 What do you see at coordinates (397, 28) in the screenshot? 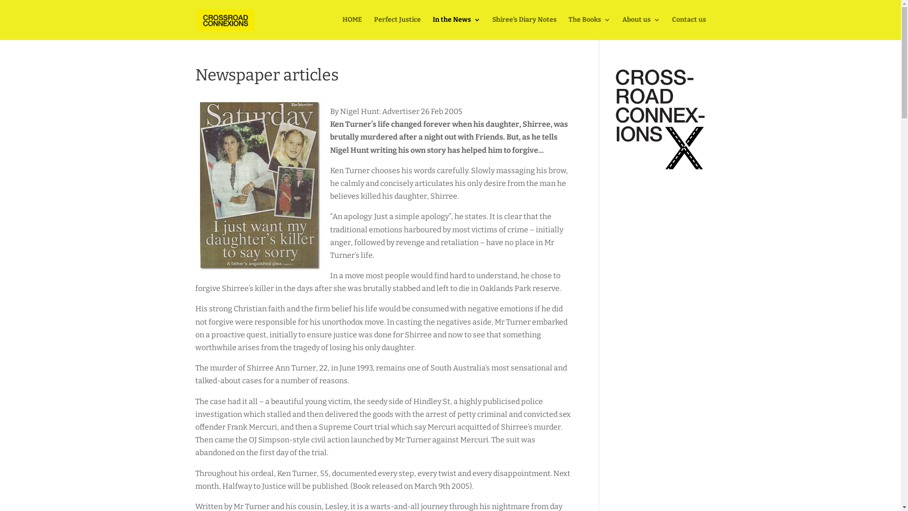
I see `Perfect Justice` at bounding box center [397, 28].